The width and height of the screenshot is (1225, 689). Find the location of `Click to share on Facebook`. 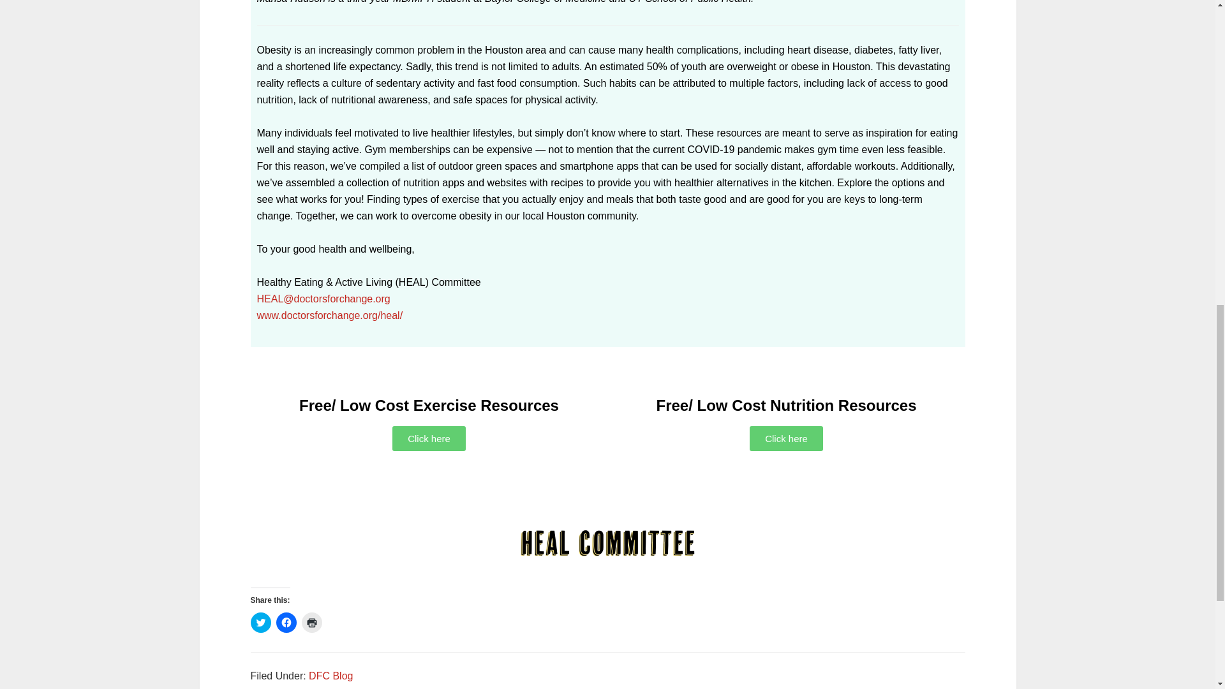

Click to share on Facebook is located at coordinates (286, 623).